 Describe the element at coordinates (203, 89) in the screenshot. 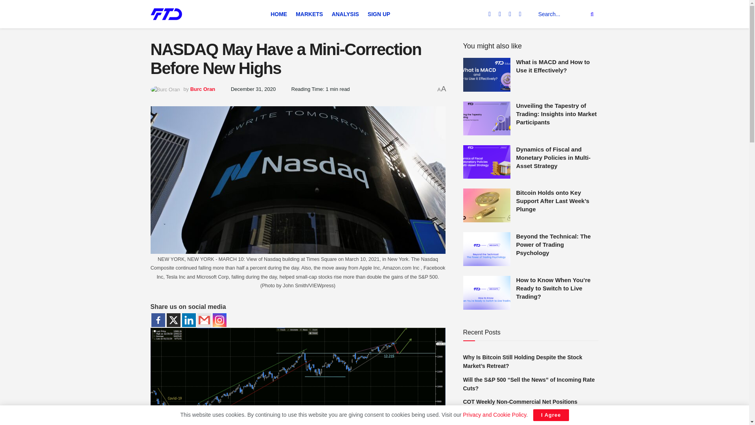

I see `Burc Oran` at that location.